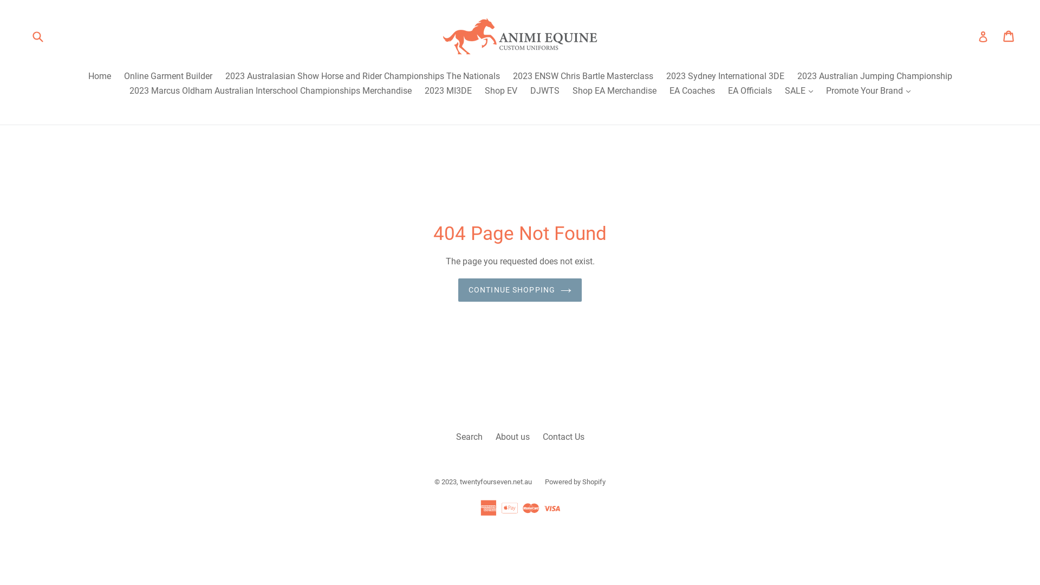 The width and height of the screenshot is (1040, 585). I want to click on About us, so click(512, 437).